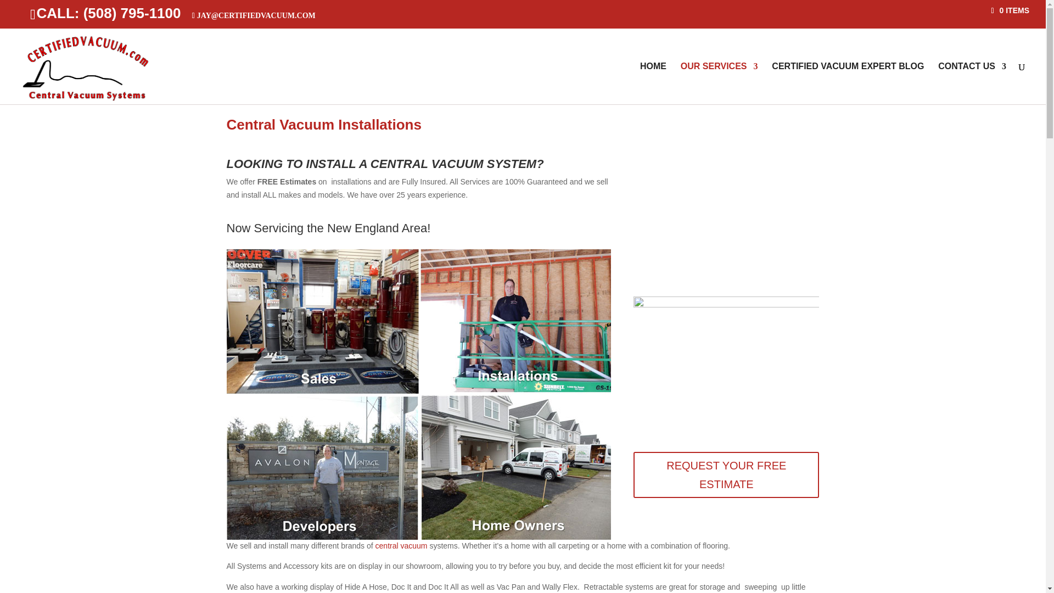 The image size is (1054, 593). Describe the element at coordinates (719, 83) in the screenshot. I see `OUR SERVICES` at that location.